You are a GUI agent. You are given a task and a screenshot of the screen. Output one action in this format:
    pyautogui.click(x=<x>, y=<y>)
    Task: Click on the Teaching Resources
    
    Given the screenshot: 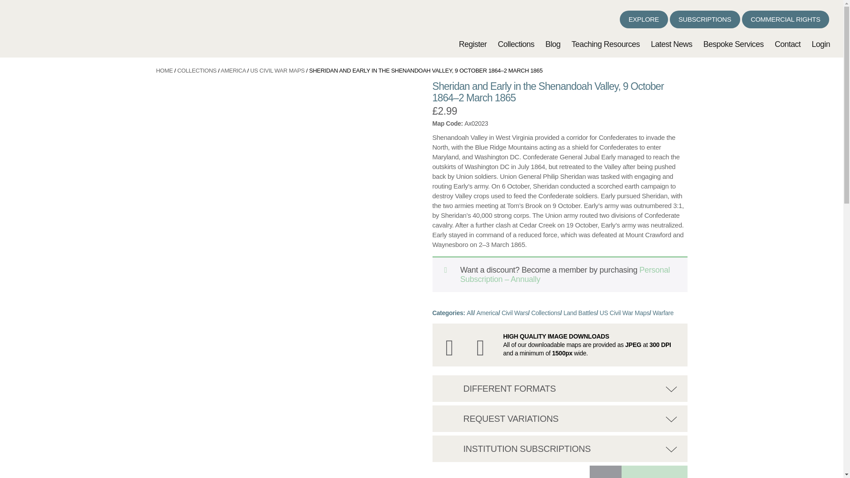 What is the action you would take?
    pyautogui.click(x=606, y=44)
    